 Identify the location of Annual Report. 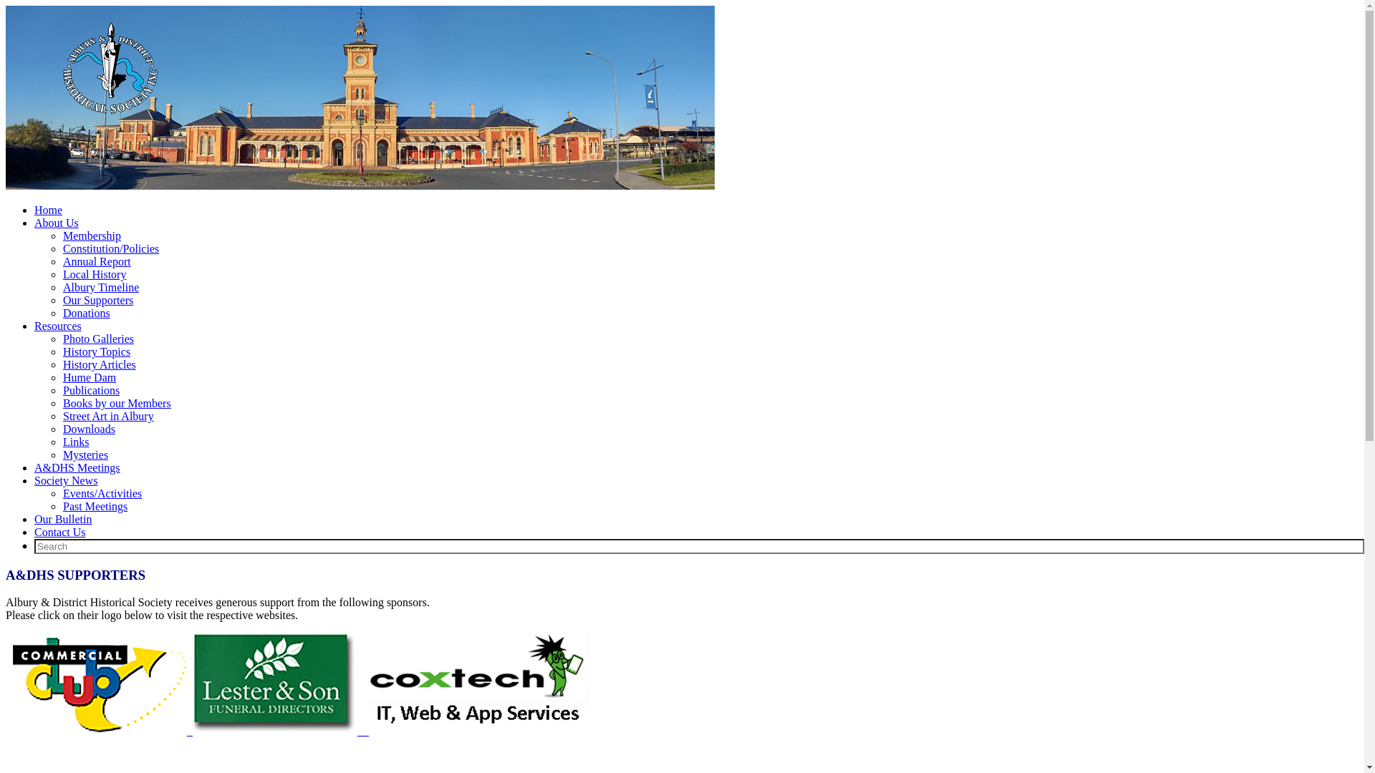
(97, 261).